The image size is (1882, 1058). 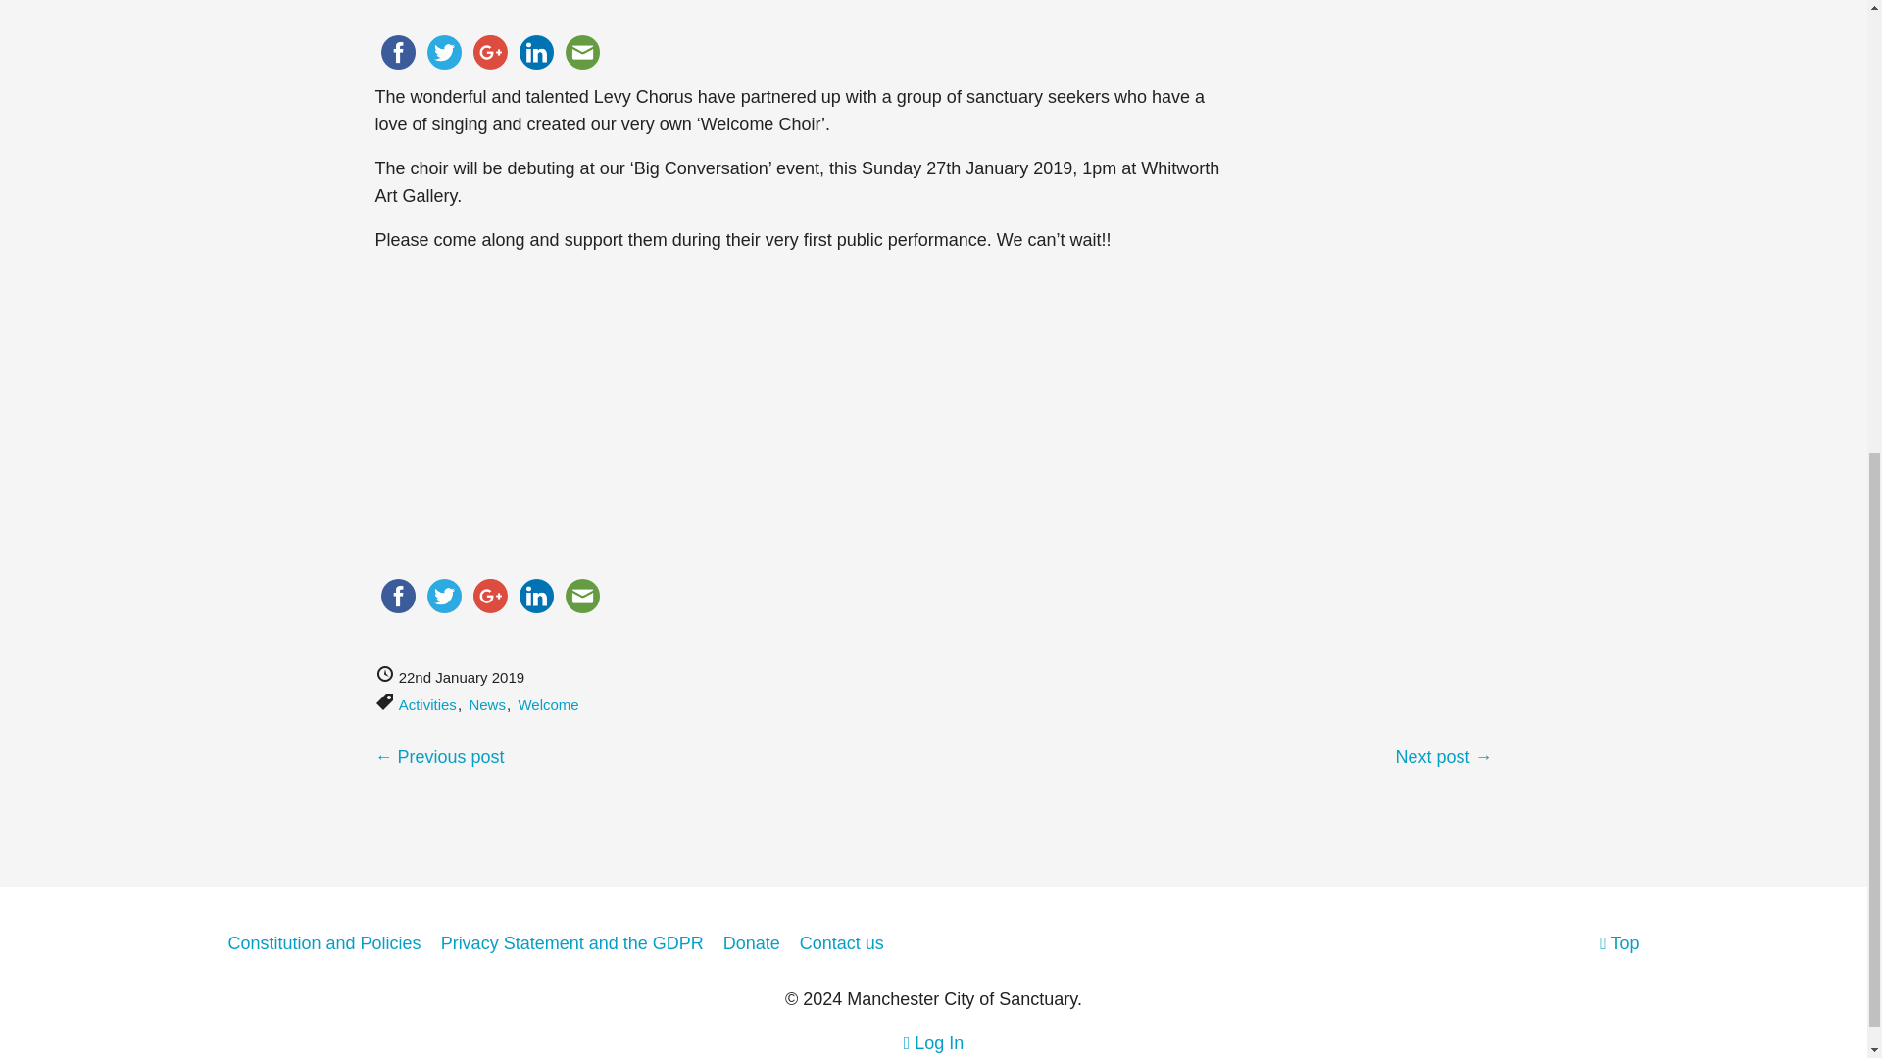 What do you see at coordinates (1619, 942) in the screenshot?
I see `Top` at bounding box center [1619, 942].